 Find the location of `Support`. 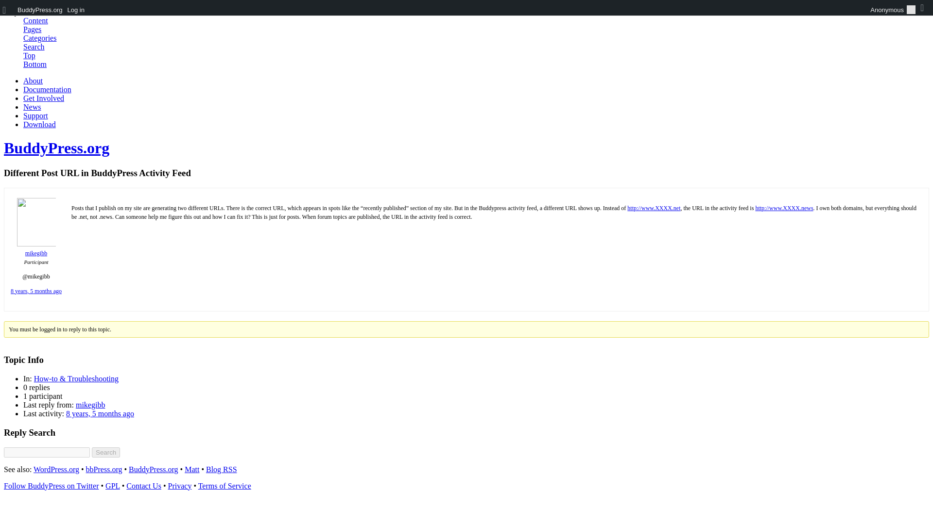

Support is located at coordinates (36, 115).